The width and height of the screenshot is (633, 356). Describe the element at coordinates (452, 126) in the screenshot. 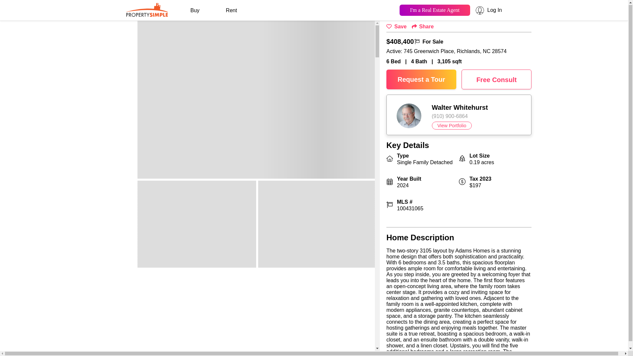

I see `View Portfolio` at that location.